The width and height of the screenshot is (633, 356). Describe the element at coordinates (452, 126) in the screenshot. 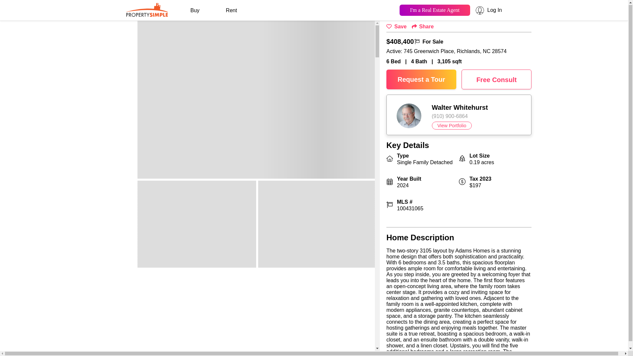

I see `View Portfolio` at that location.